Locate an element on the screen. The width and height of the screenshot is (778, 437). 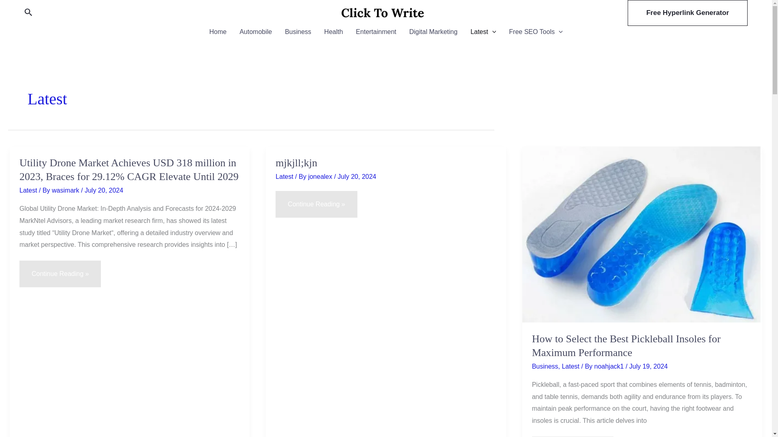
Business is located at coordinates (298, 32).